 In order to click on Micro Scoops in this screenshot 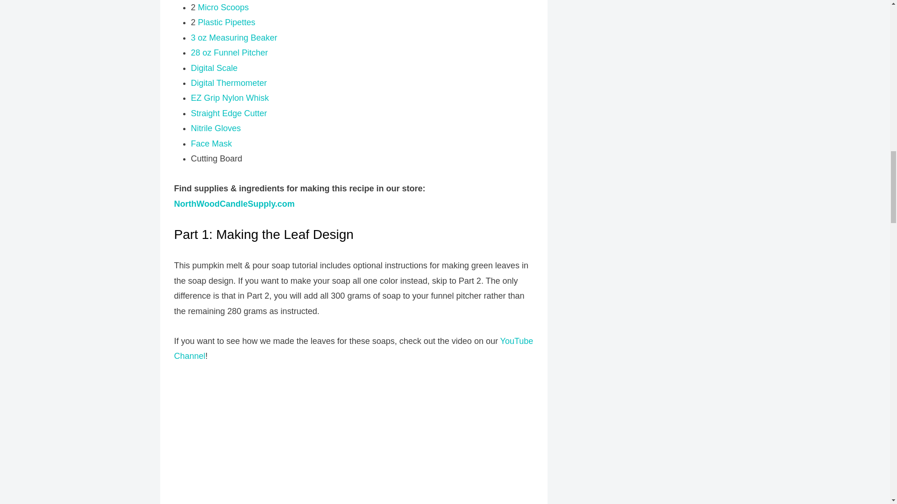, I will do `click(223, 7)`.